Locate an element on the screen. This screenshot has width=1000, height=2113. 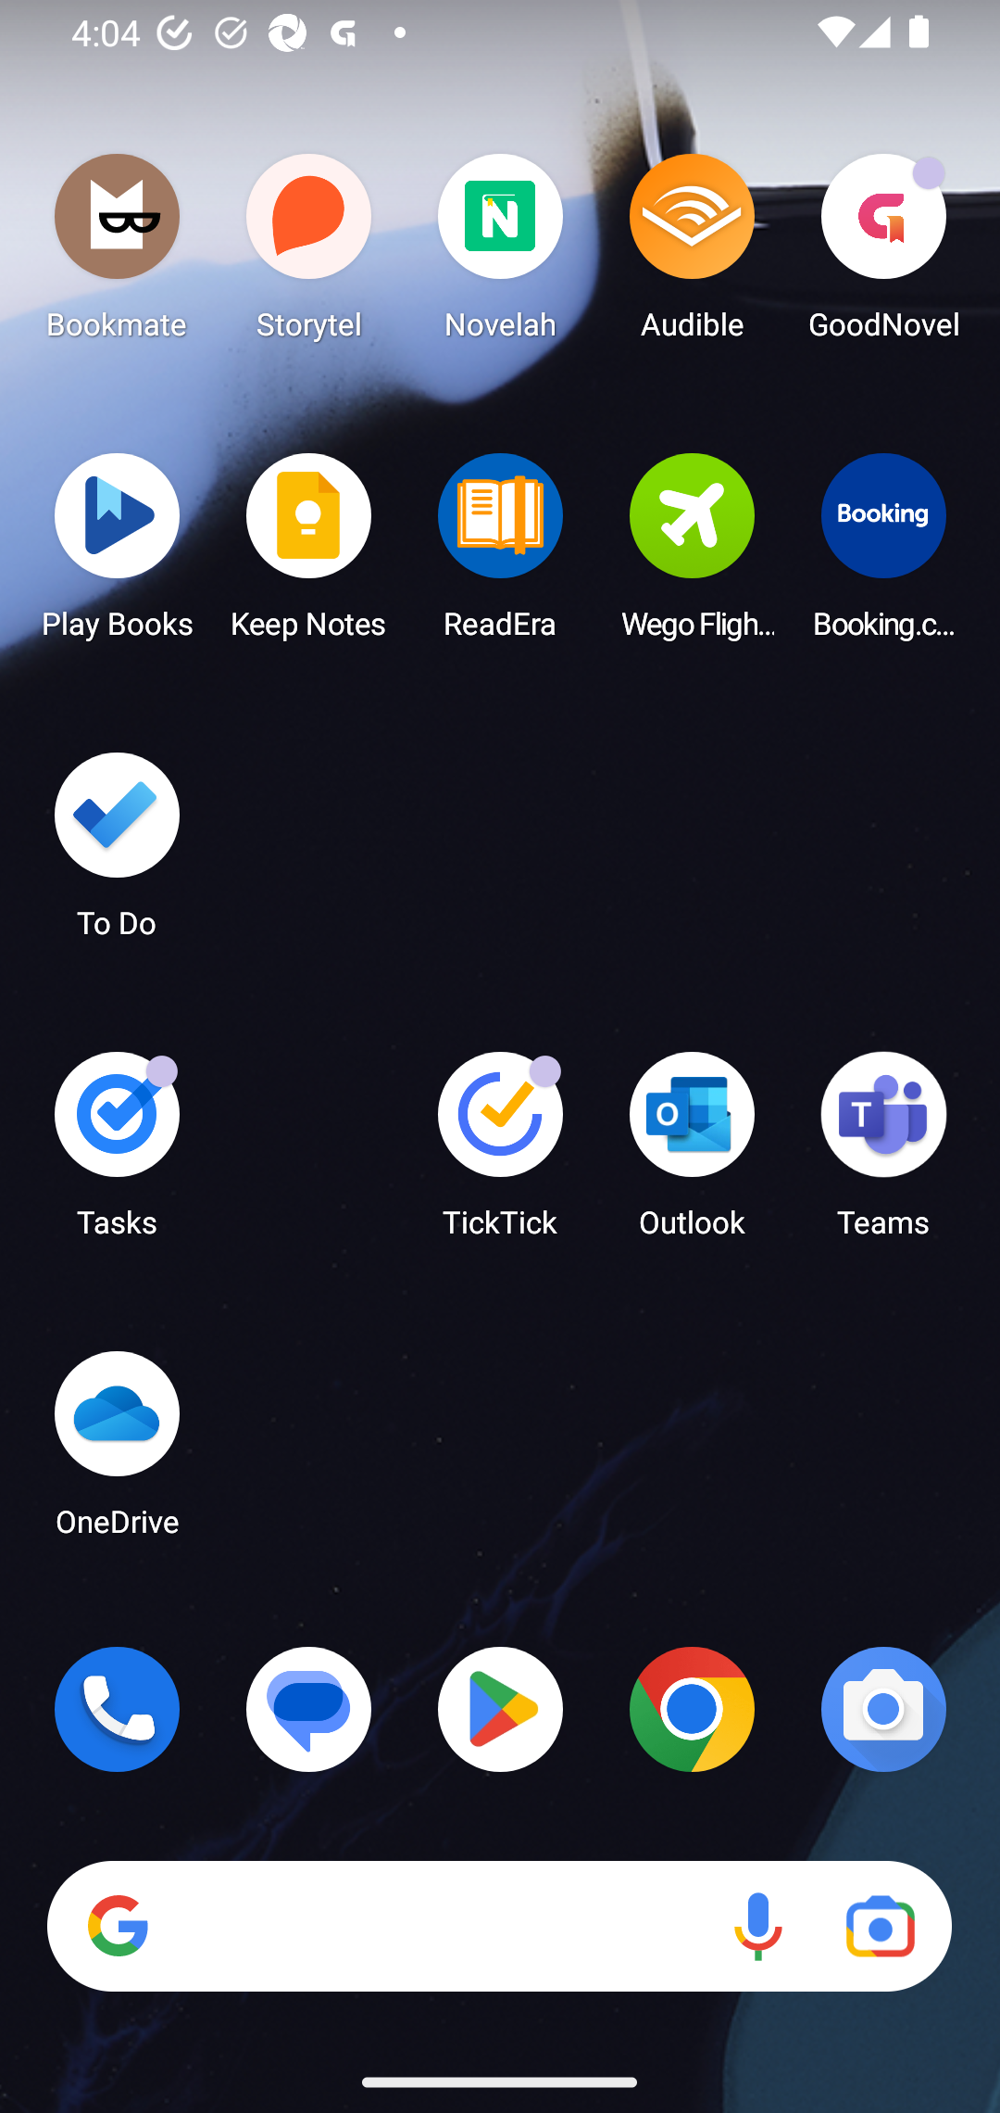
Camera is located at coordinates (883, 1709).